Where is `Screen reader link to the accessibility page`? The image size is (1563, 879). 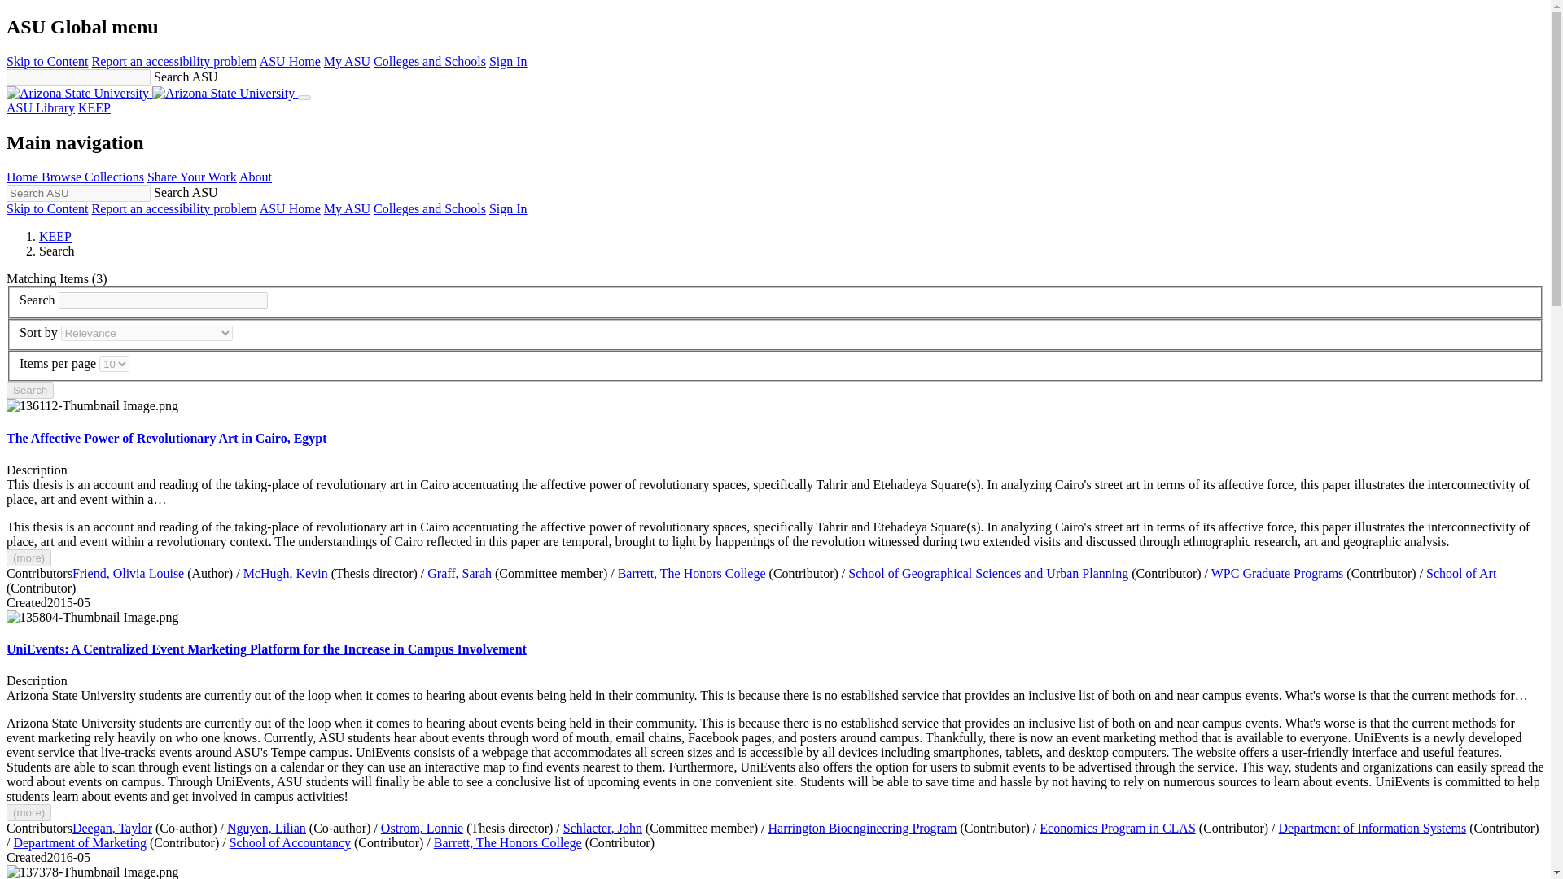 Screen reader link to the accessibility page is located at coordinates (173, 208).